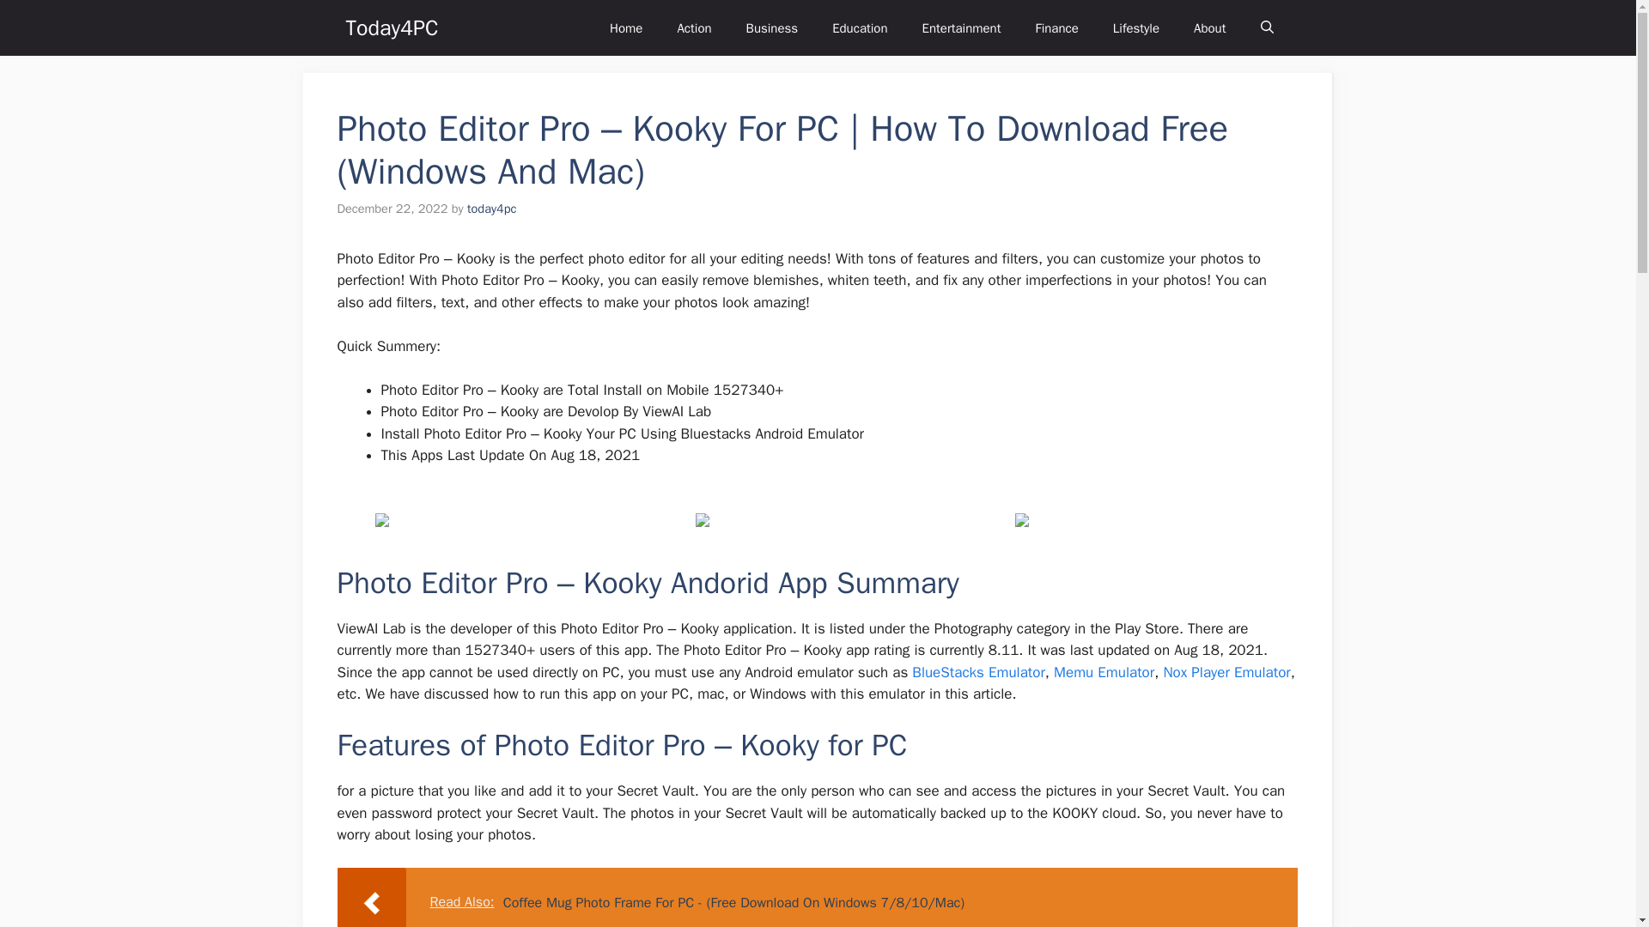  Describe the element at coordinates (1056, 27) in the screenshot. I see `Finance` at that location.